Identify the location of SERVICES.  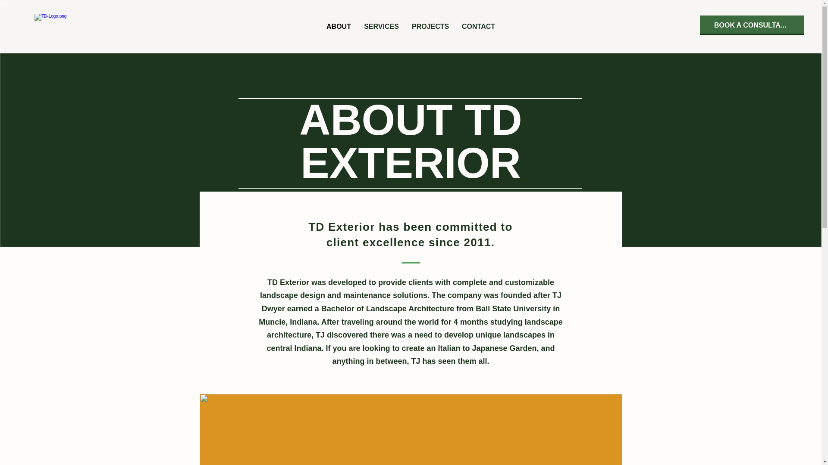
(381, 26).